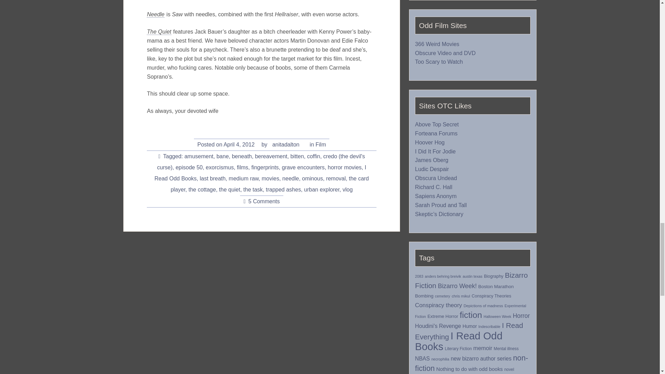  Describe the element at coordinates (271, 157) in the screenshot. I see `bereavement` at that location.